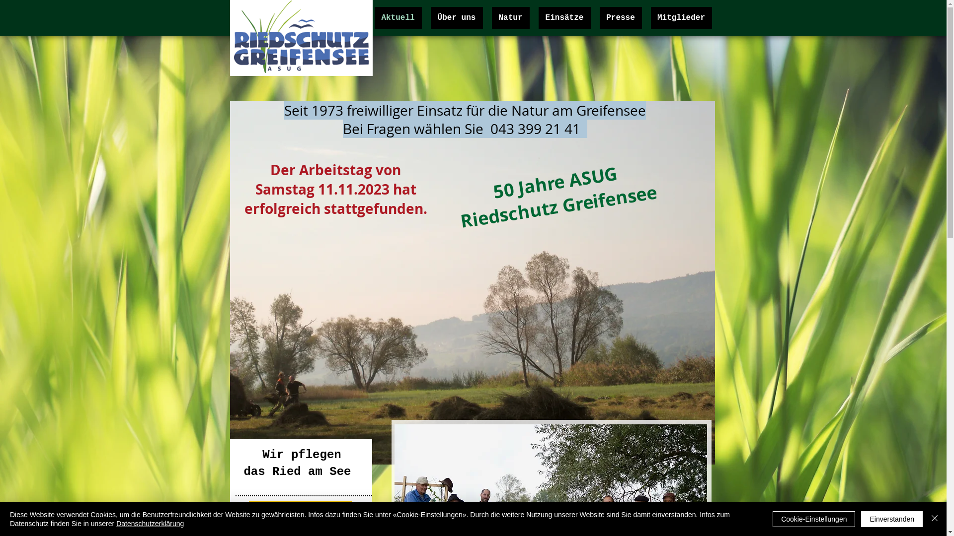  Describe the element at coordinates (398, 18) in the screenshot. I see `Aktuell` at that location.